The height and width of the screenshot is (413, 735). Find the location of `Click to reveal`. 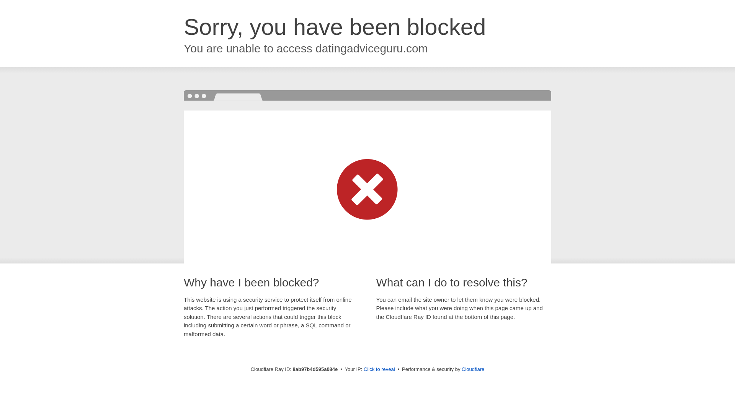

Click to reveal is located at coordinates (379, 369).